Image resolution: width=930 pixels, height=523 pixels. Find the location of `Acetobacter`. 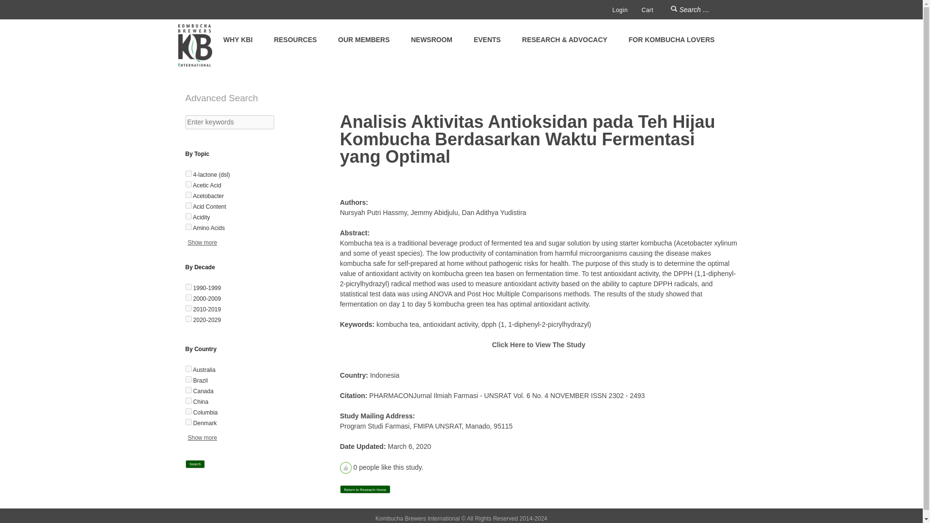

Acetobacter is located at coordinates (188, 195).